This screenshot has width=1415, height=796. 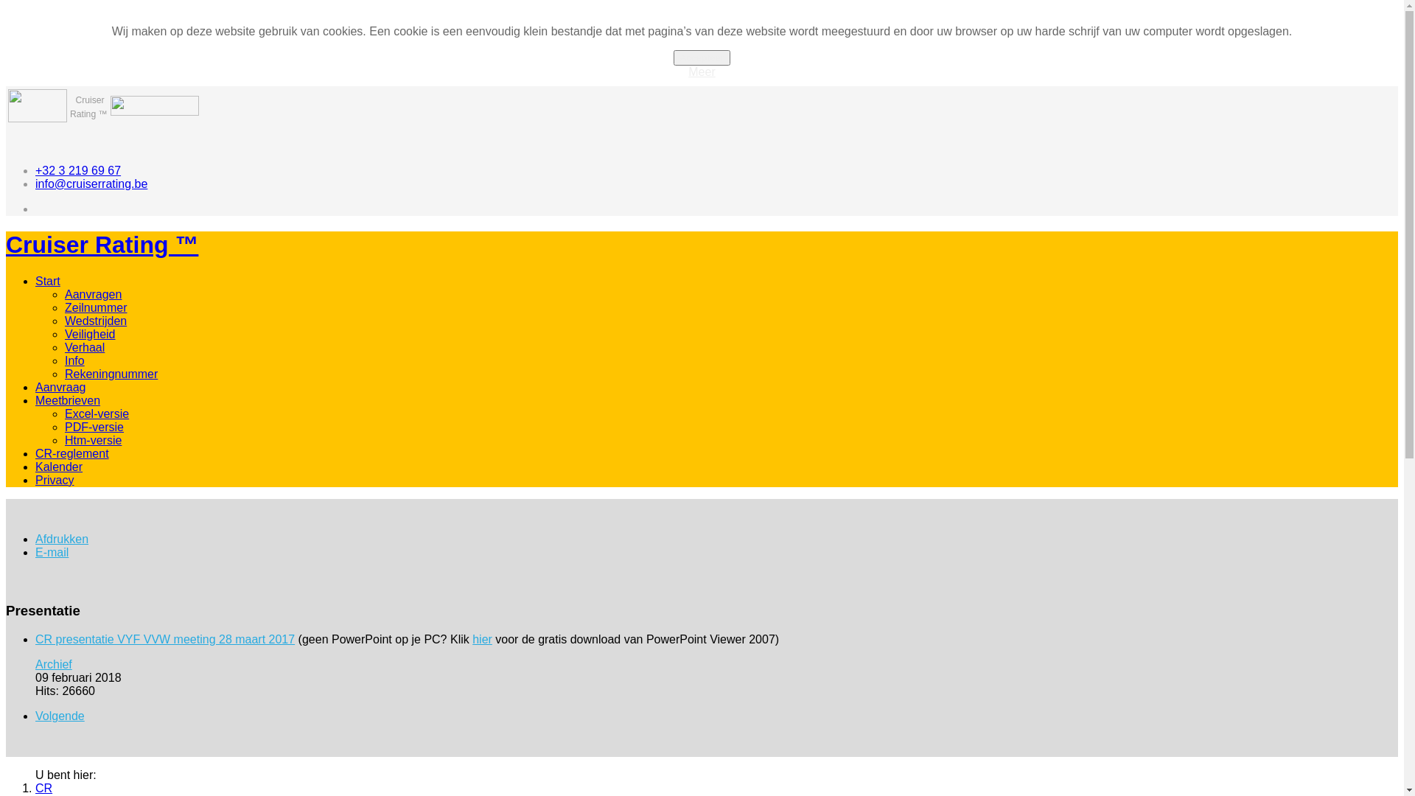 What do you see at coordinates (165, 640) in the screenshot?
I see `CR presentatie VYF VVW meeting 28 maart 2017` at bounding box center [165, 640].